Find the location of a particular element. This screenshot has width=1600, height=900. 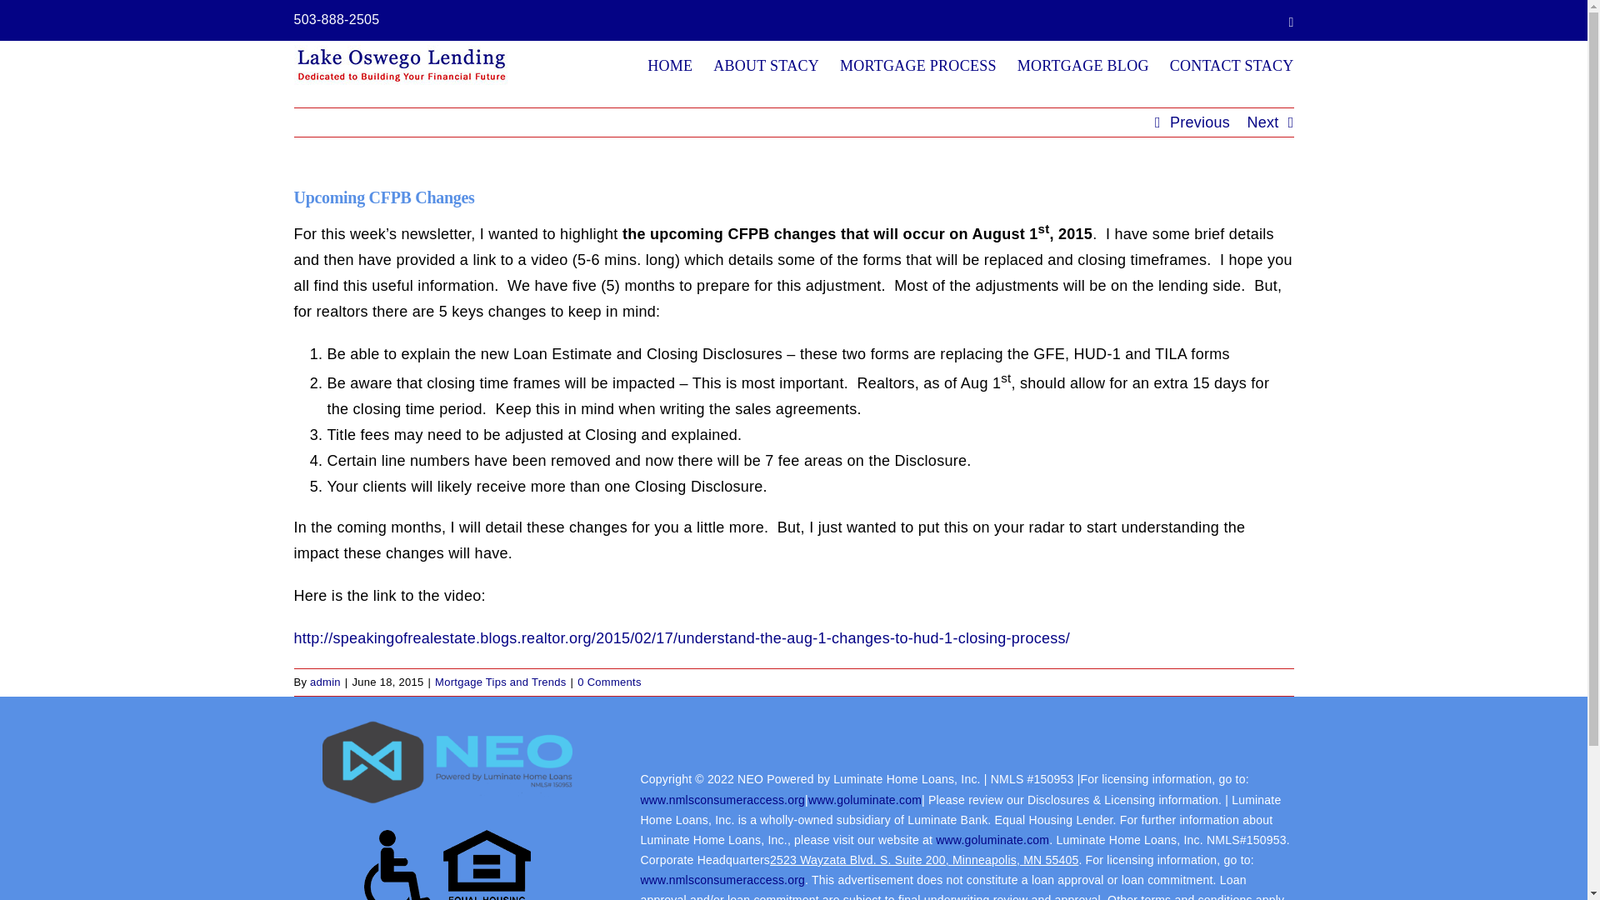

0 Comments is located at coordinates (609, 682).